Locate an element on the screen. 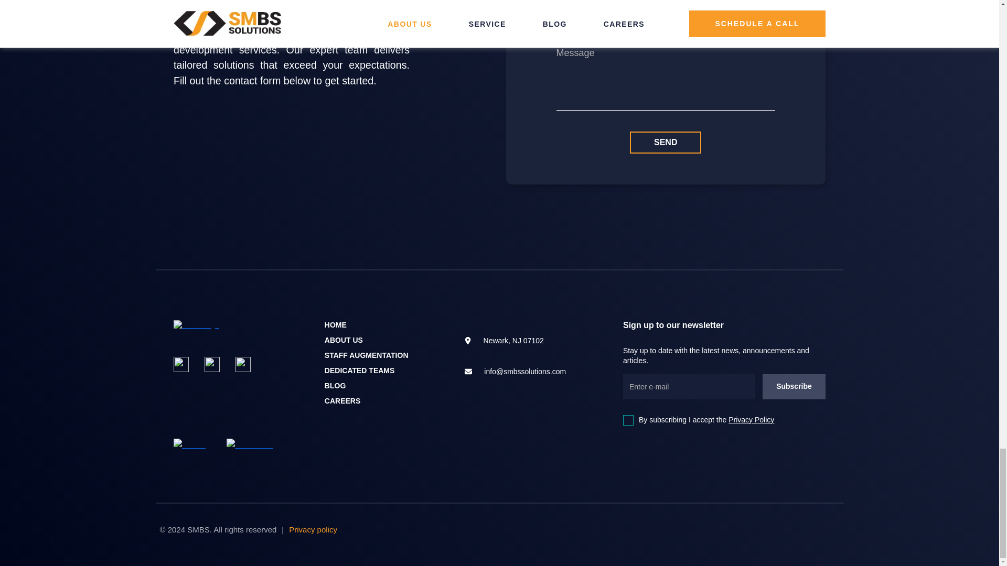 This screenshot has width=1007, height=566. STAFF AUGMENTATION is located at coordinates (366, 355).